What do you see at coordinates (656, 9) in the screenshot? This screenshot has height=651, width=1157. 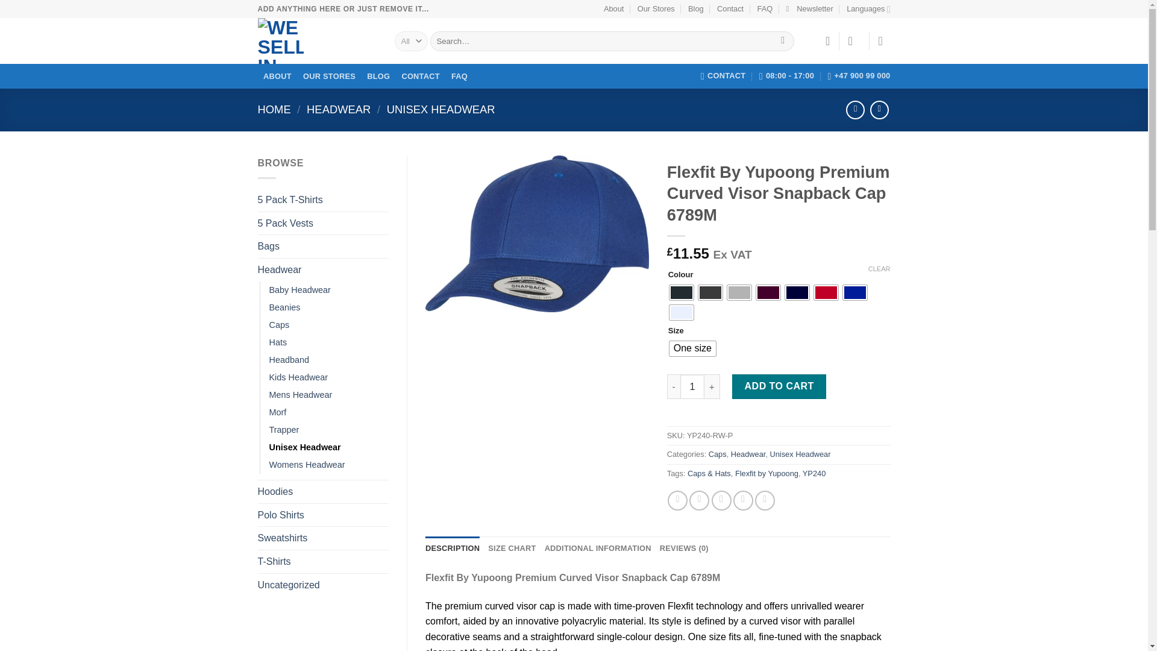 I see `Our Stores` at bounding box center [656, 9].